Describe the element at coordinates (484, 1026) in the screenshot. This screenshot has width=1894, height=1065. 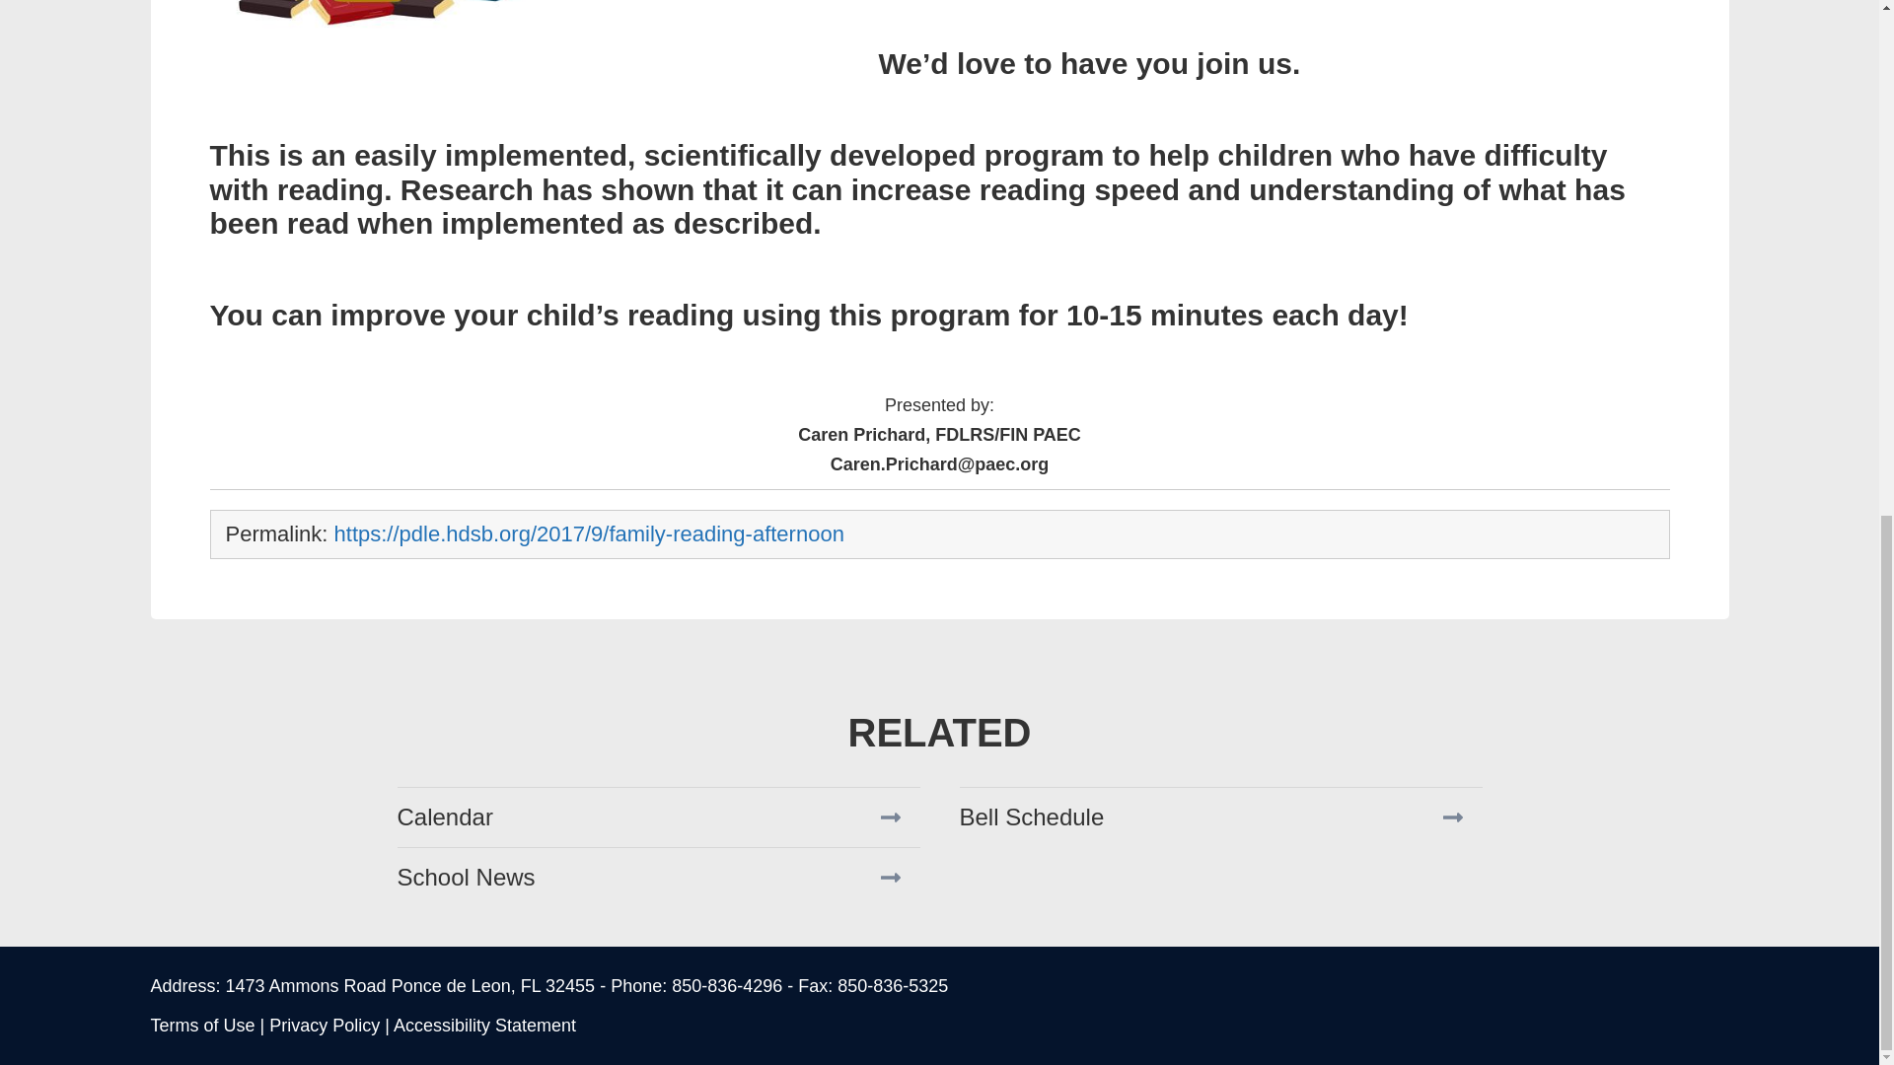
I see `Accessibility Statement` at that location.